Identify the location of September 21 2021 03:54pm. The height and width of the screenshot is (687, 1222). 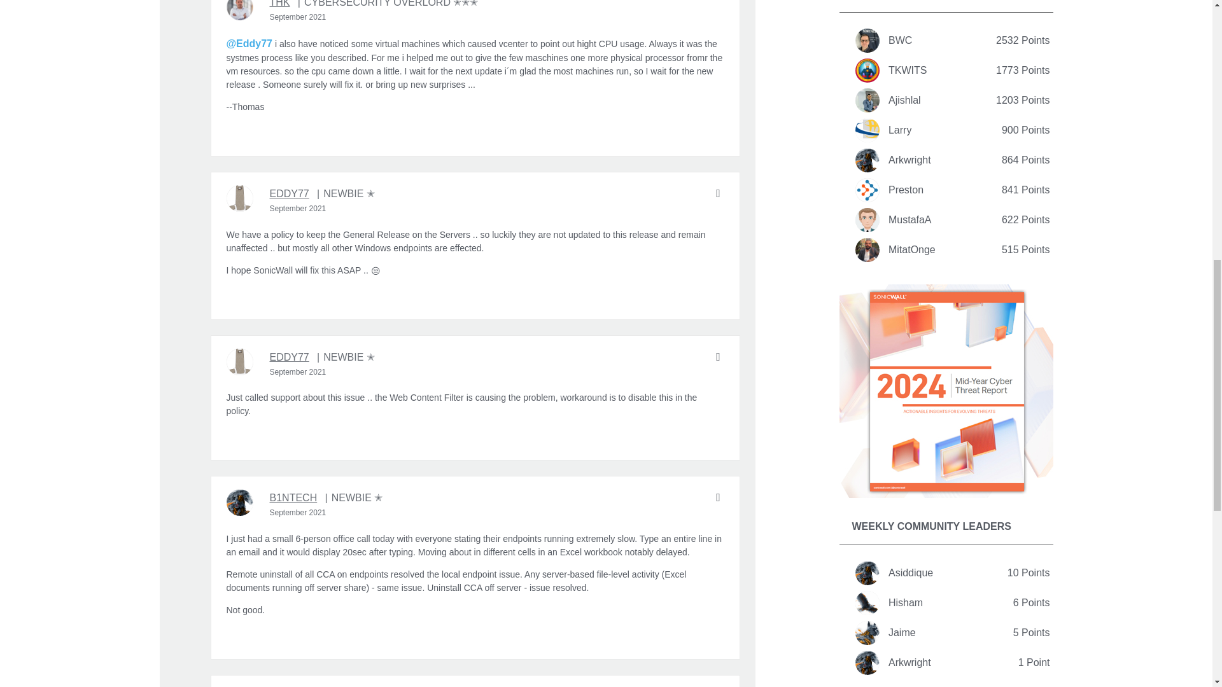
(298, 513).